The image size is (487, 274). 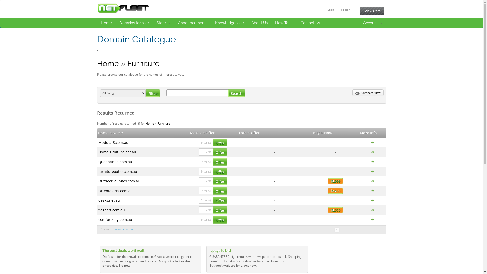 I want to click on Furniture, so click(x=144, y=63).